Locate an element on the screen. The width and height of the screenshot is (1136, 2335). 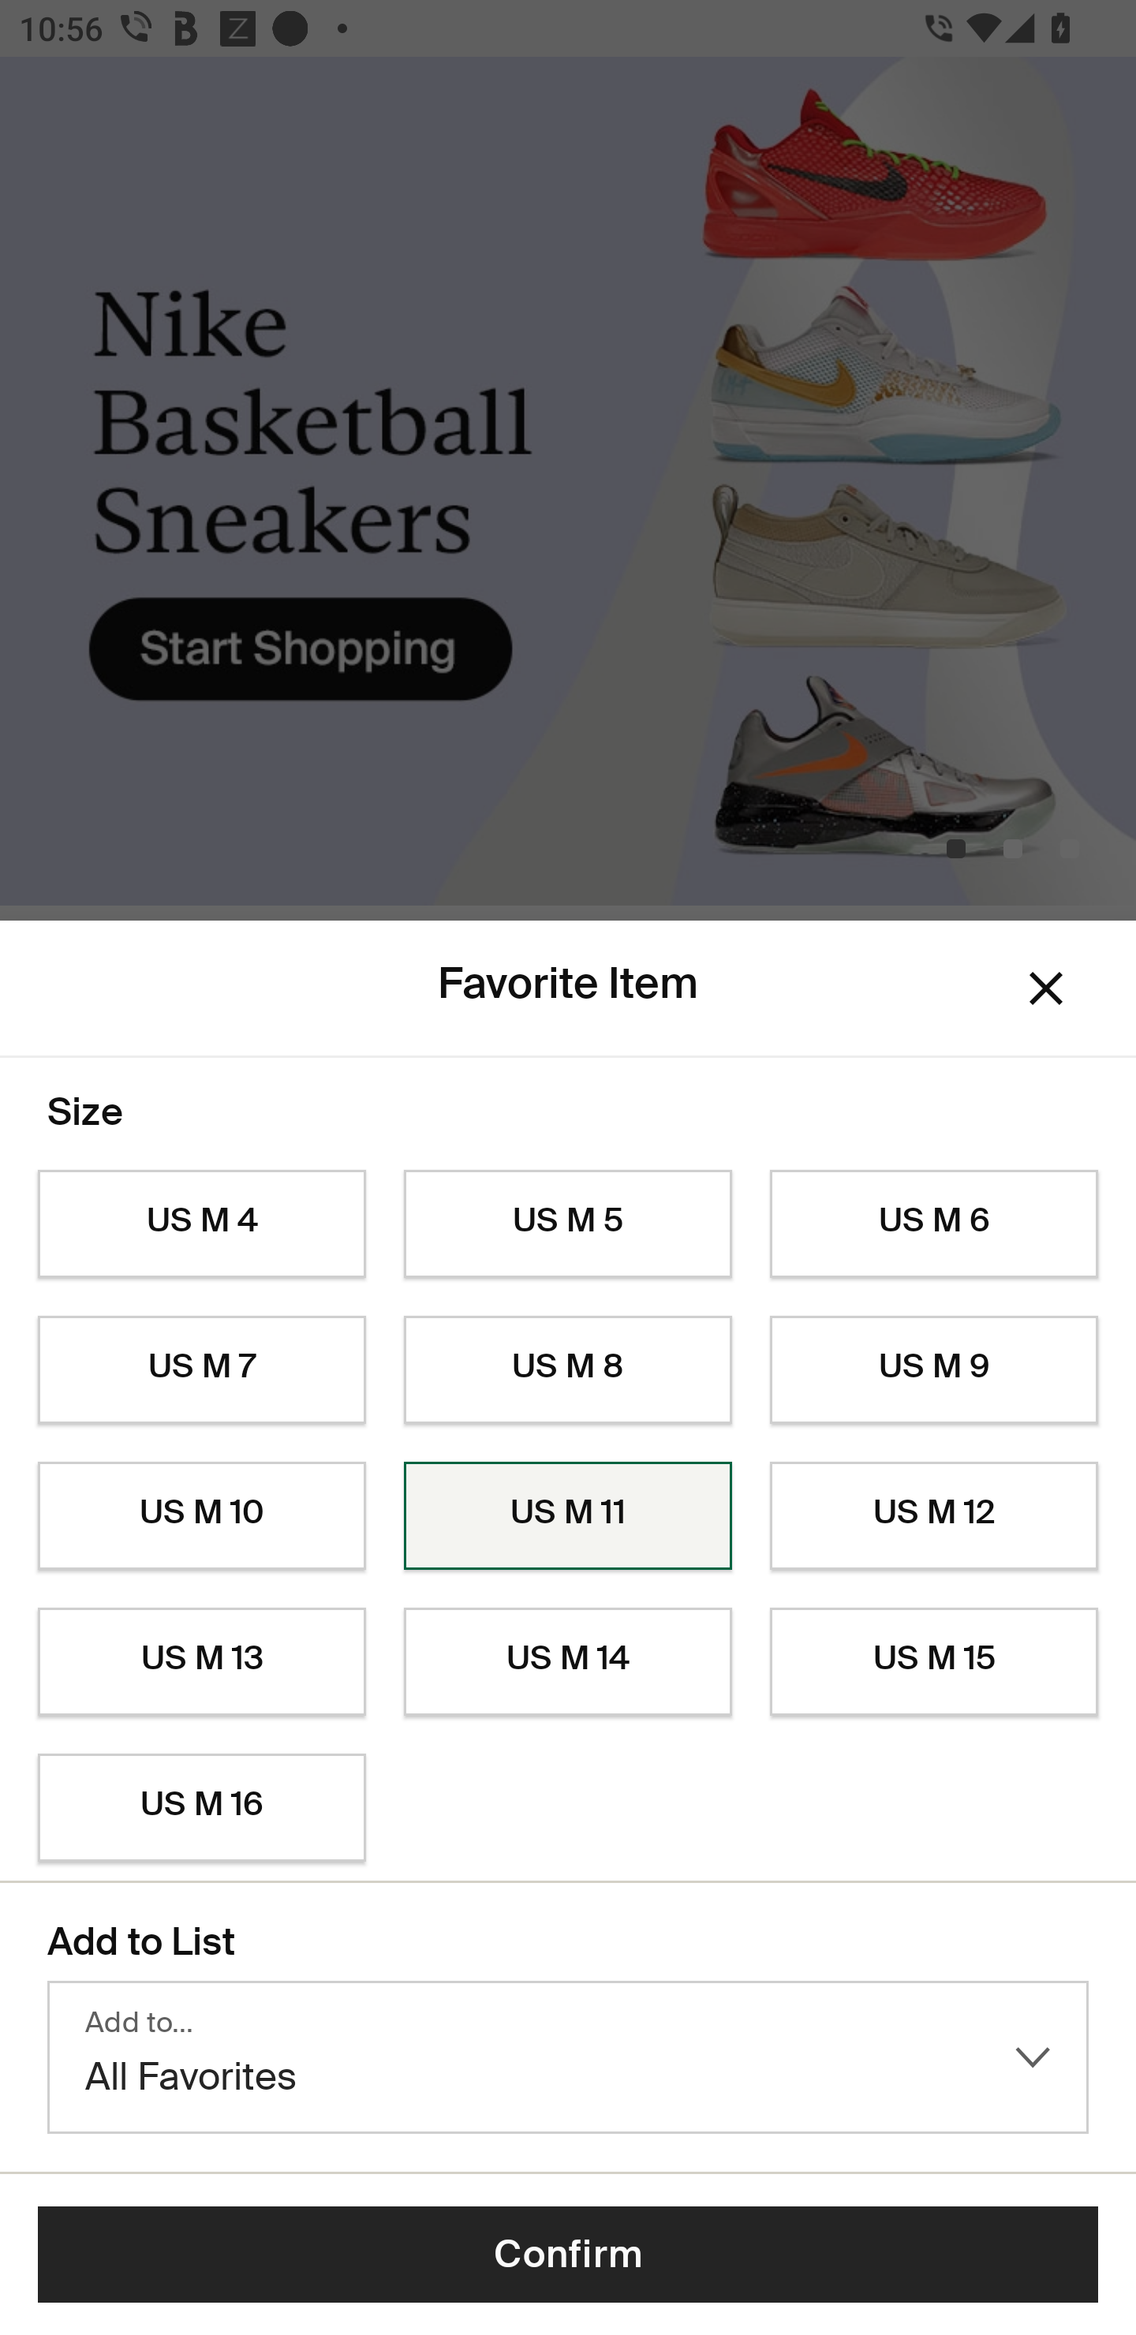
US M 15 is located at coordinates (934, 1662).